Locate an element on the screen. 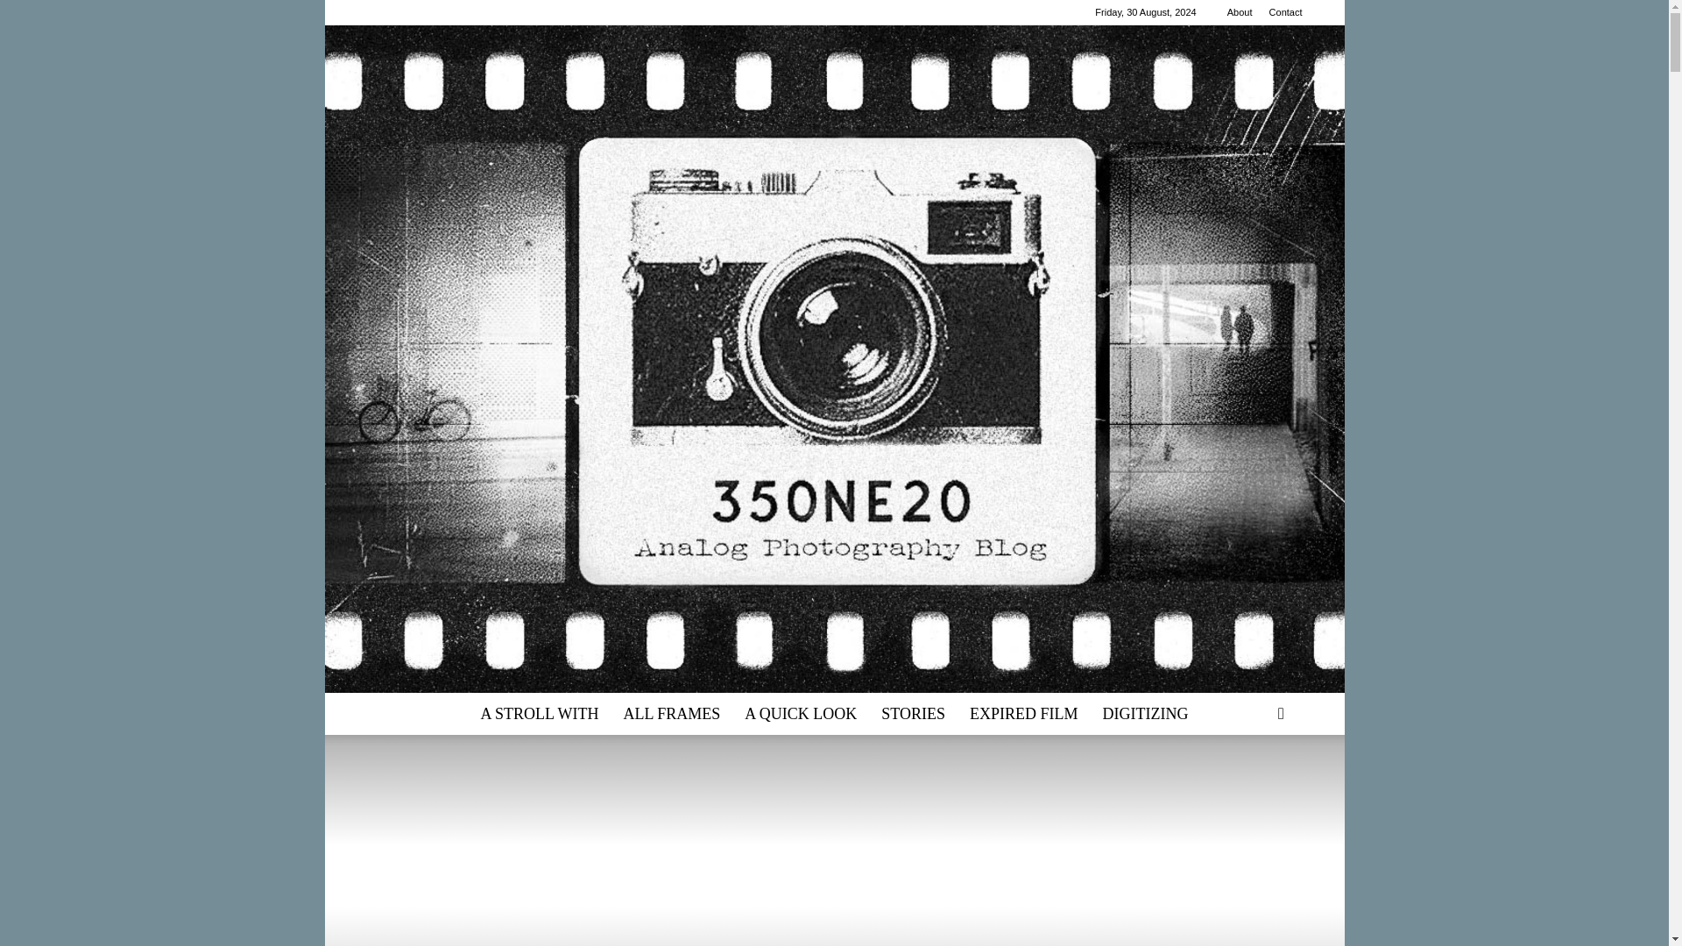  A QUICK LOOK is located at coordinates (801, 713).